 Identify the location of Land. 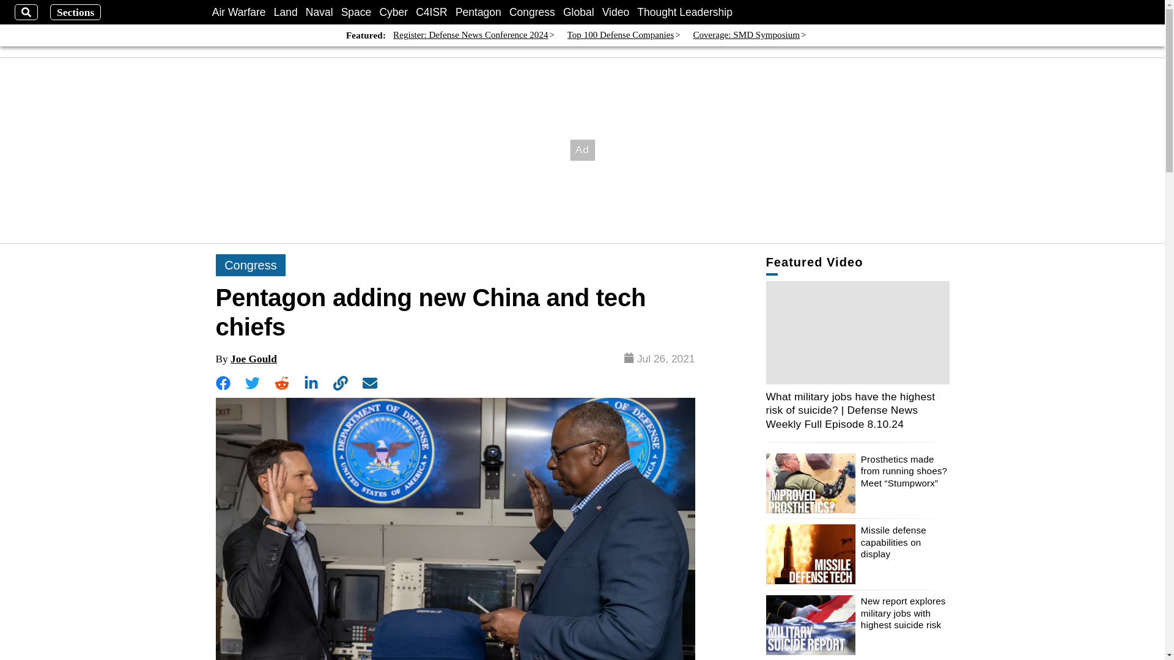
(286, 12).